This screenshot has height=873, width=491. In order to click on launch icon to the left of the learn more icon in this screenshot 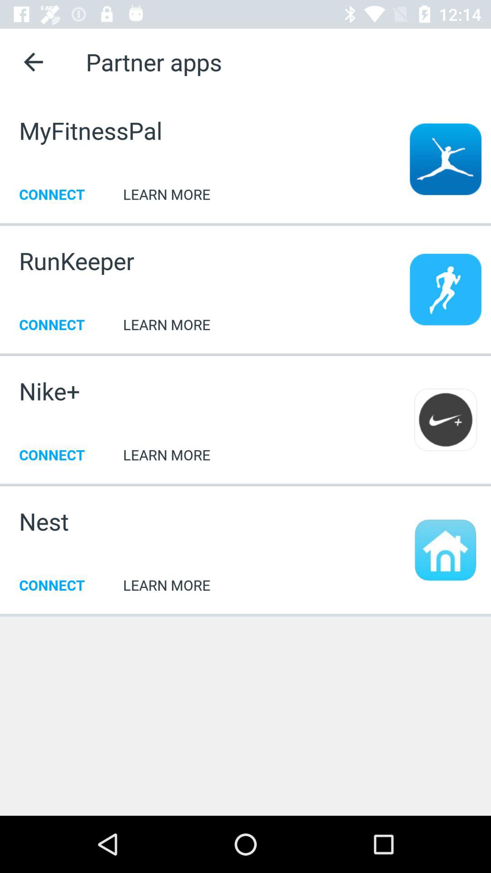, I will do `click(44, 521)`.